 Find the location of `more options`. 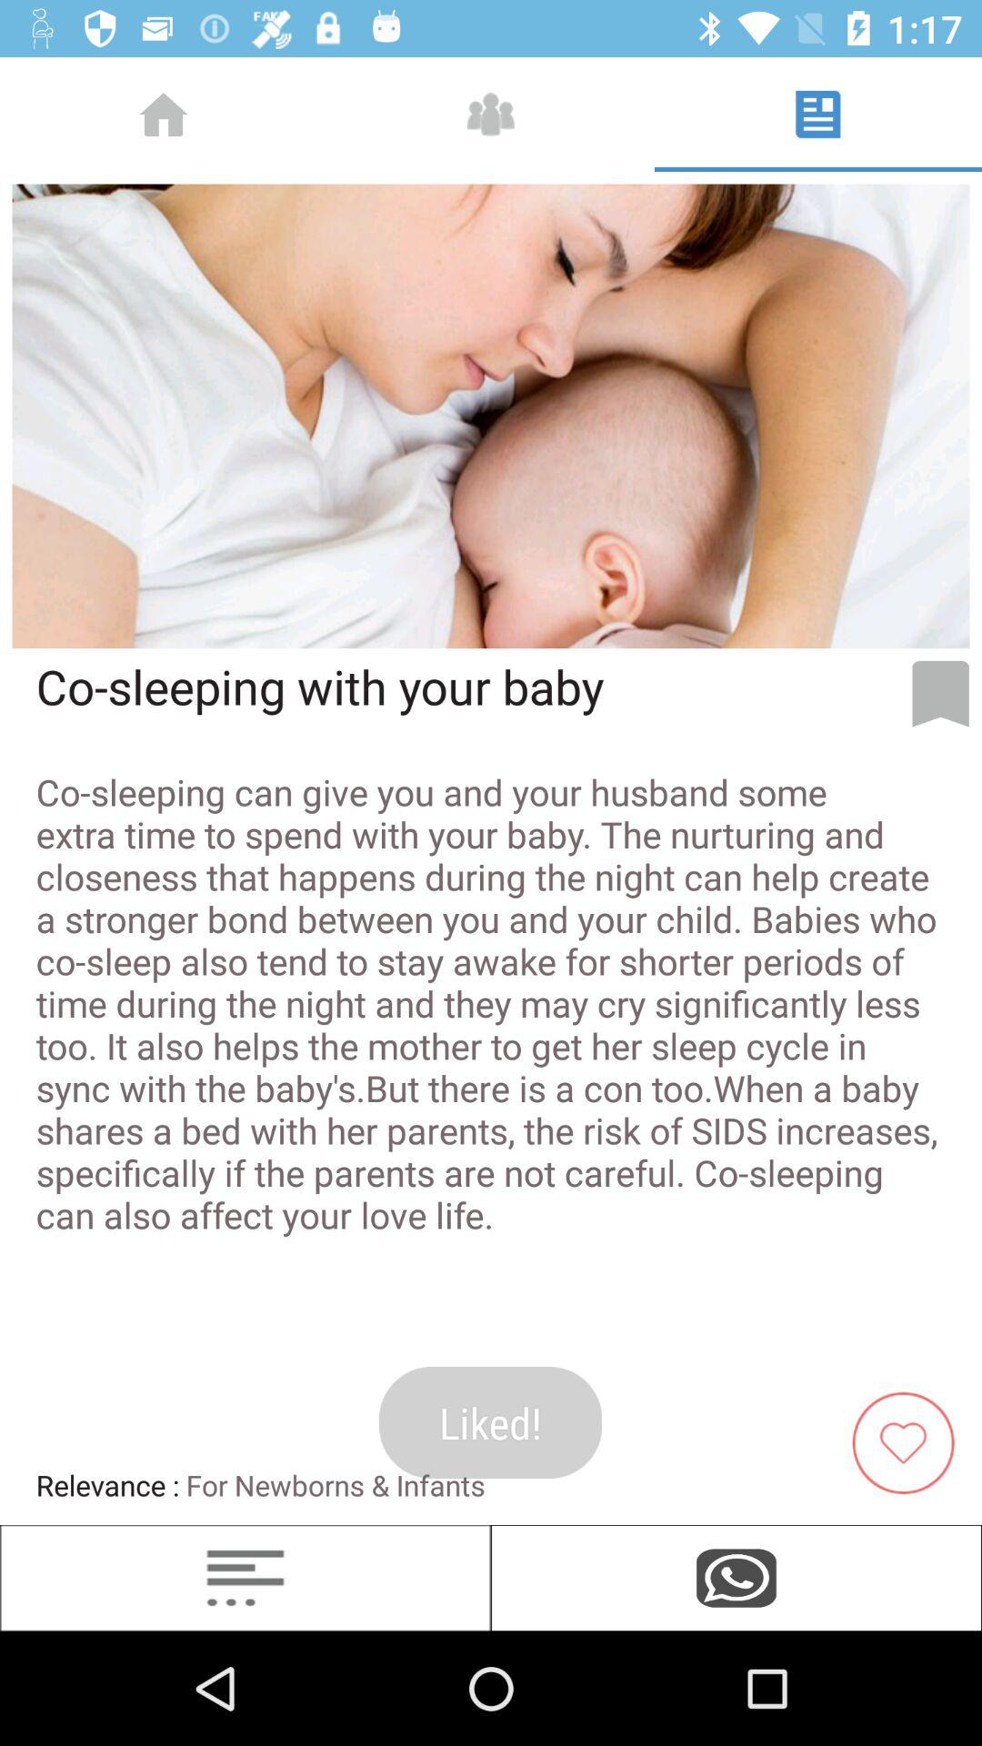

more options is located at coordinates (245, 1579).